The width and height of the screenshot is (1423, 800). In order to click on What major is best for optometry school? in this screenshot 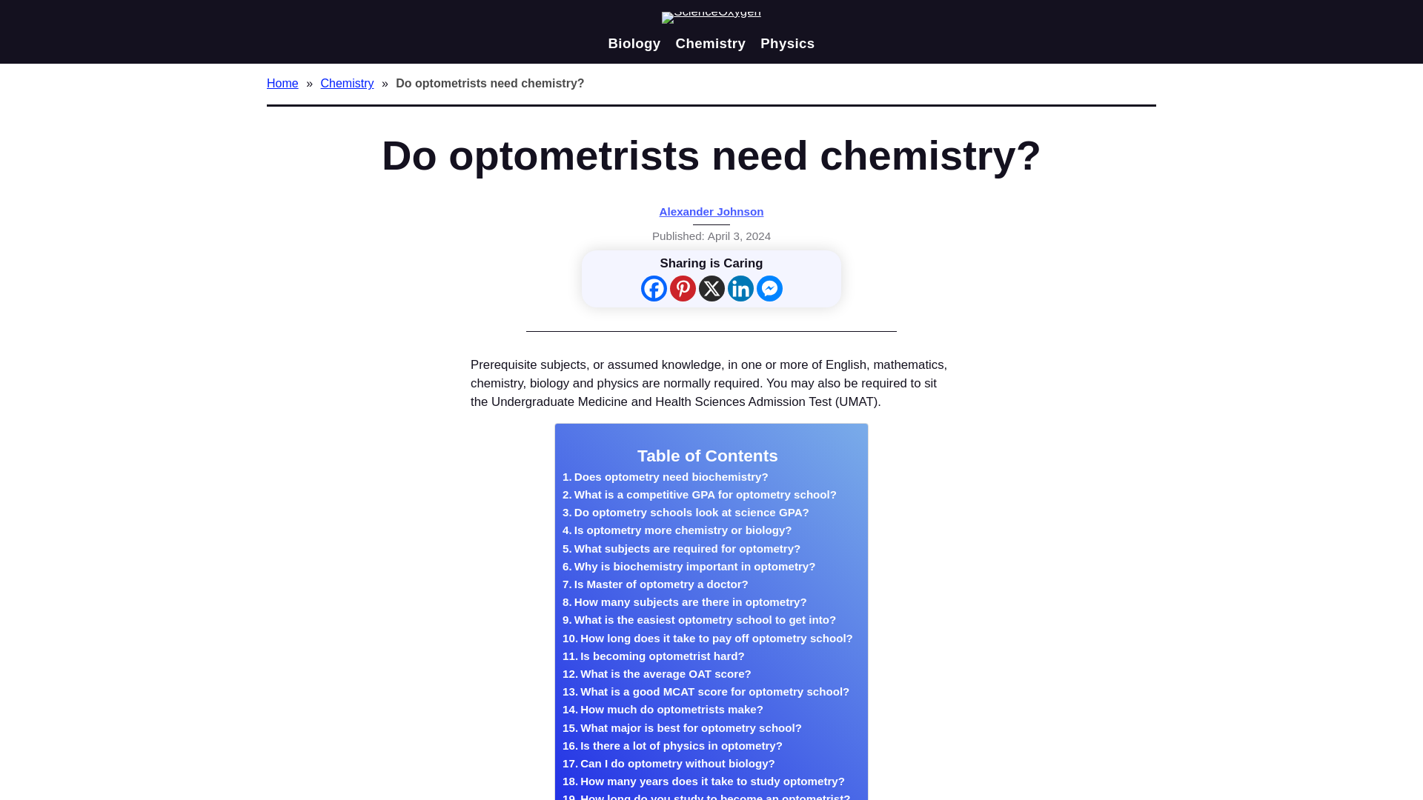, I will do `click(682, 727)`.